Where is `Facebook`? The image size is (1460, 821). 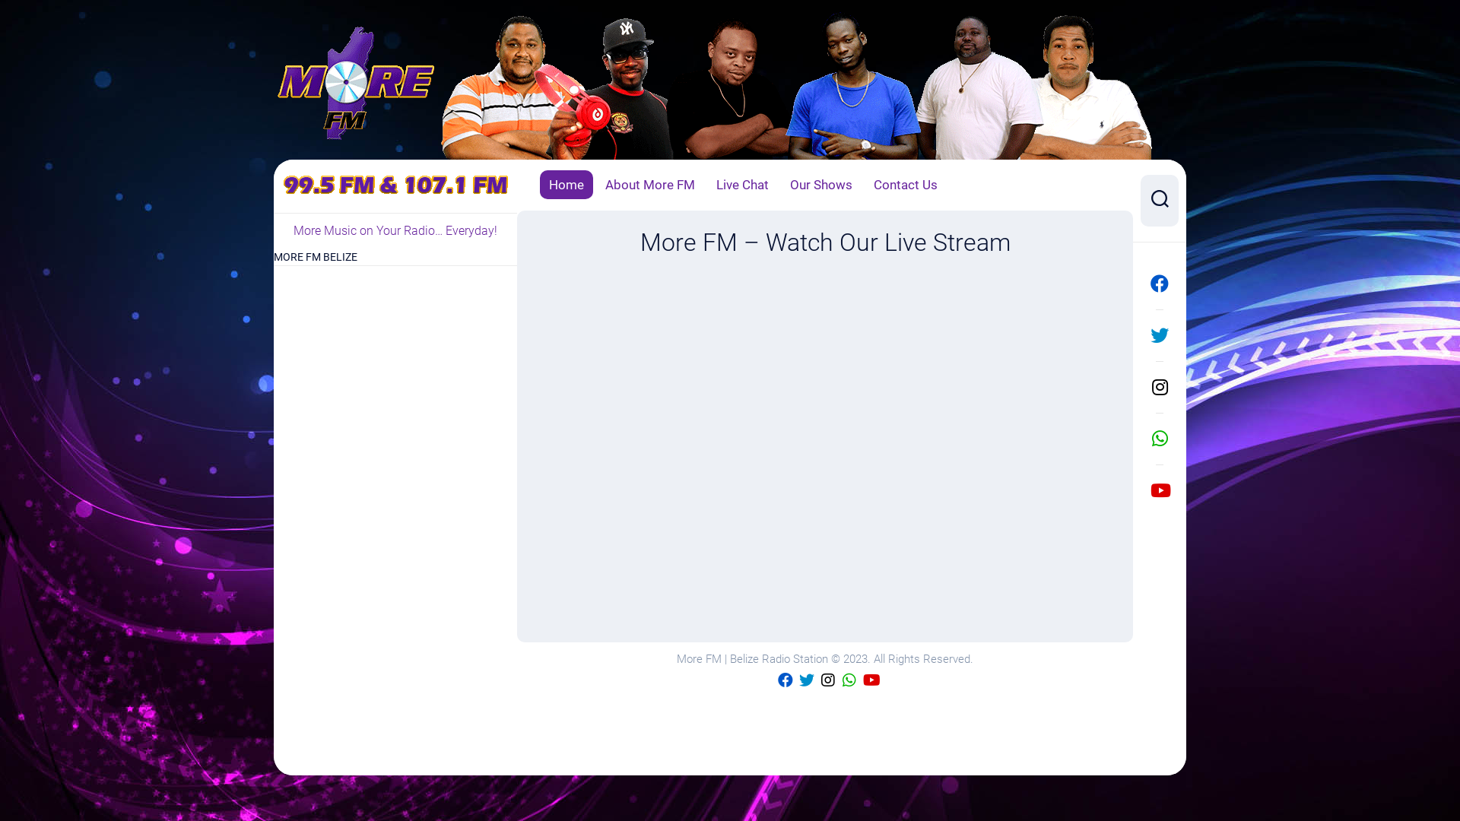 Facebook is located at coordinates (1160, 284).